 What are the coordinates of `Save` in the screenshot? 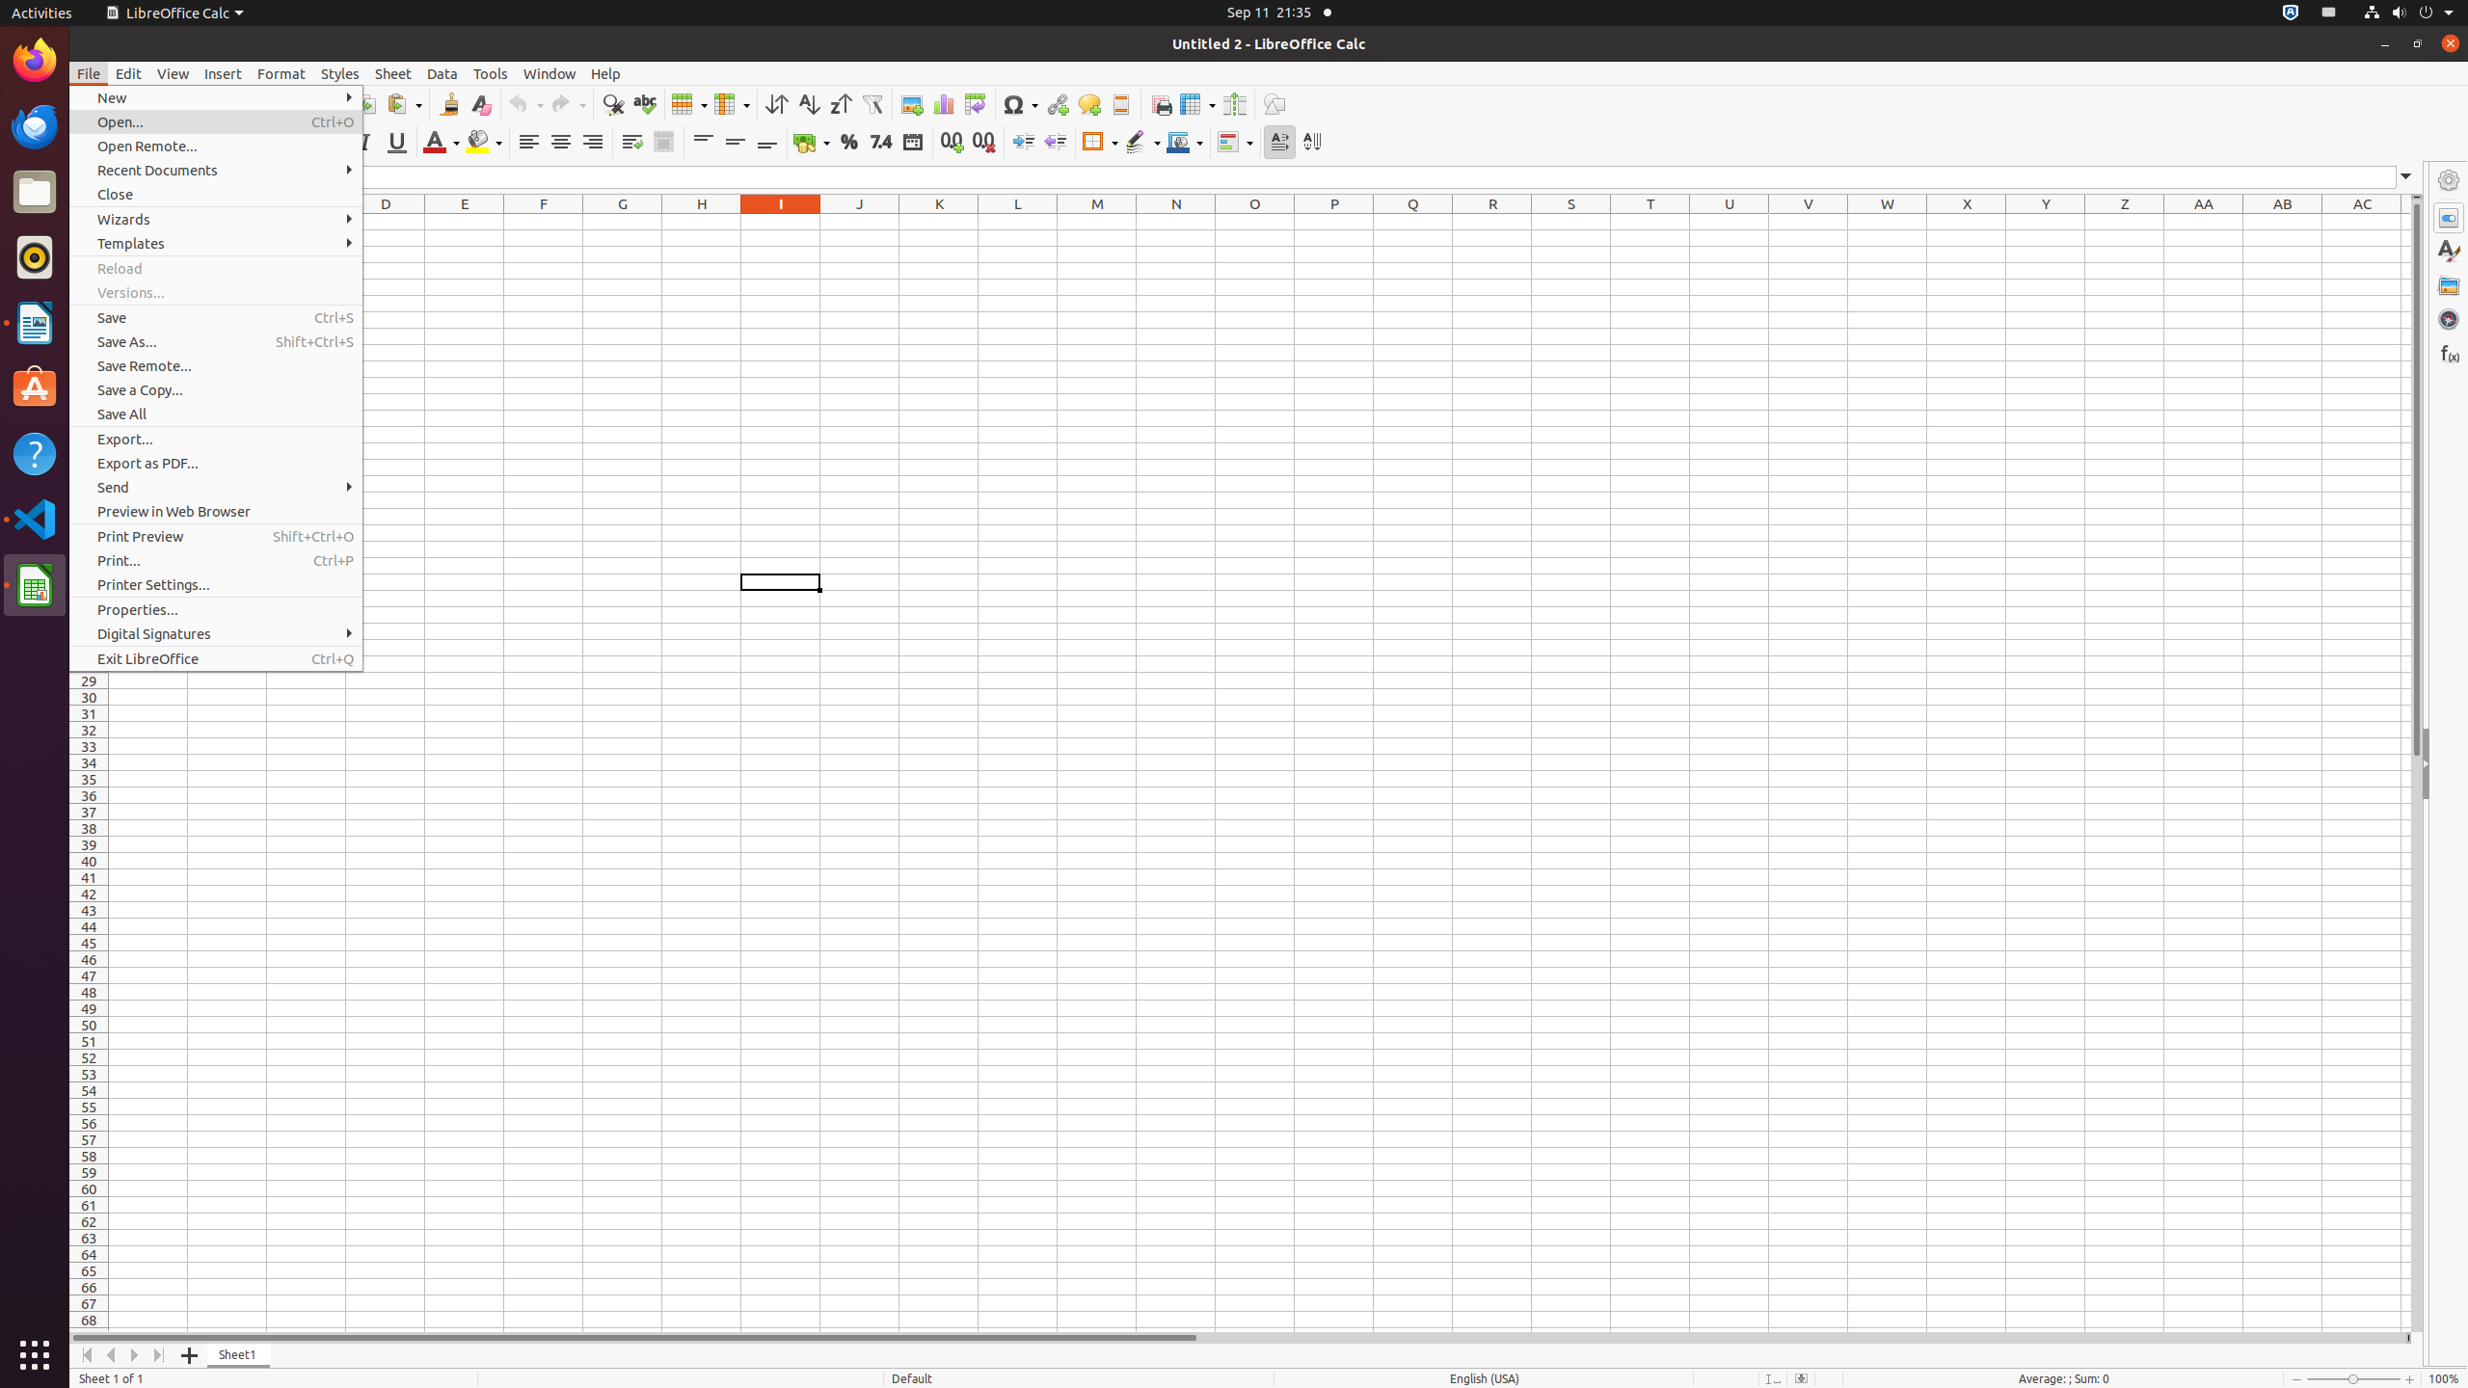 It's located at (216, 318).